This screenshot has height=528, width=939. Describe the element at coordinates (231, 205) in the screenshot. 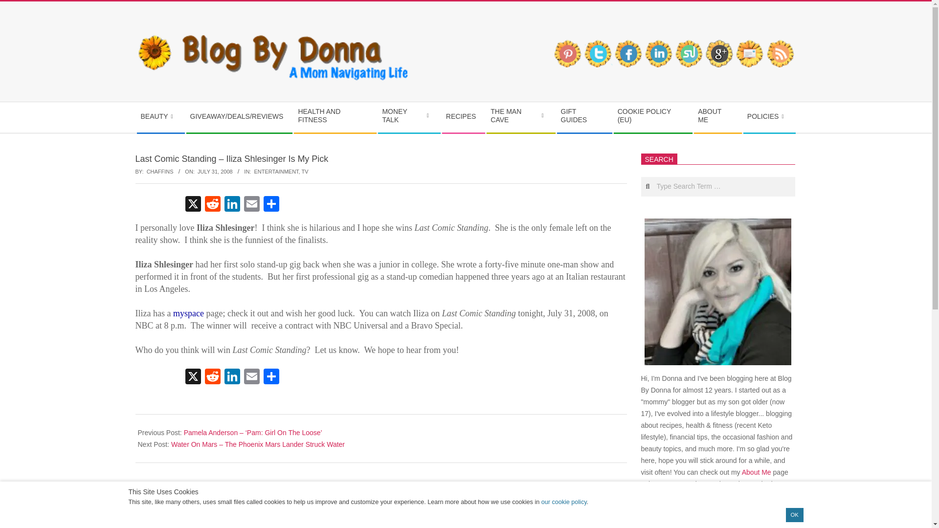

I see `LinkedIn` at that location.